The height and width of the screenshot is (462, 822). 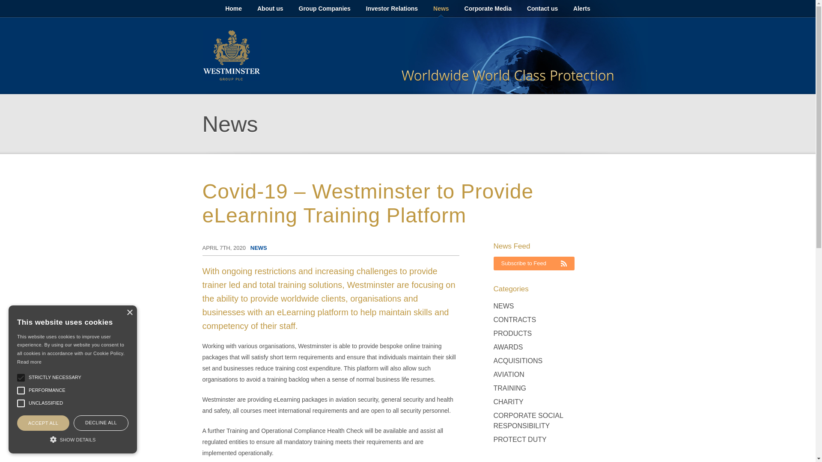 I want to click on Corporate Media, so click(x=488, y=9).